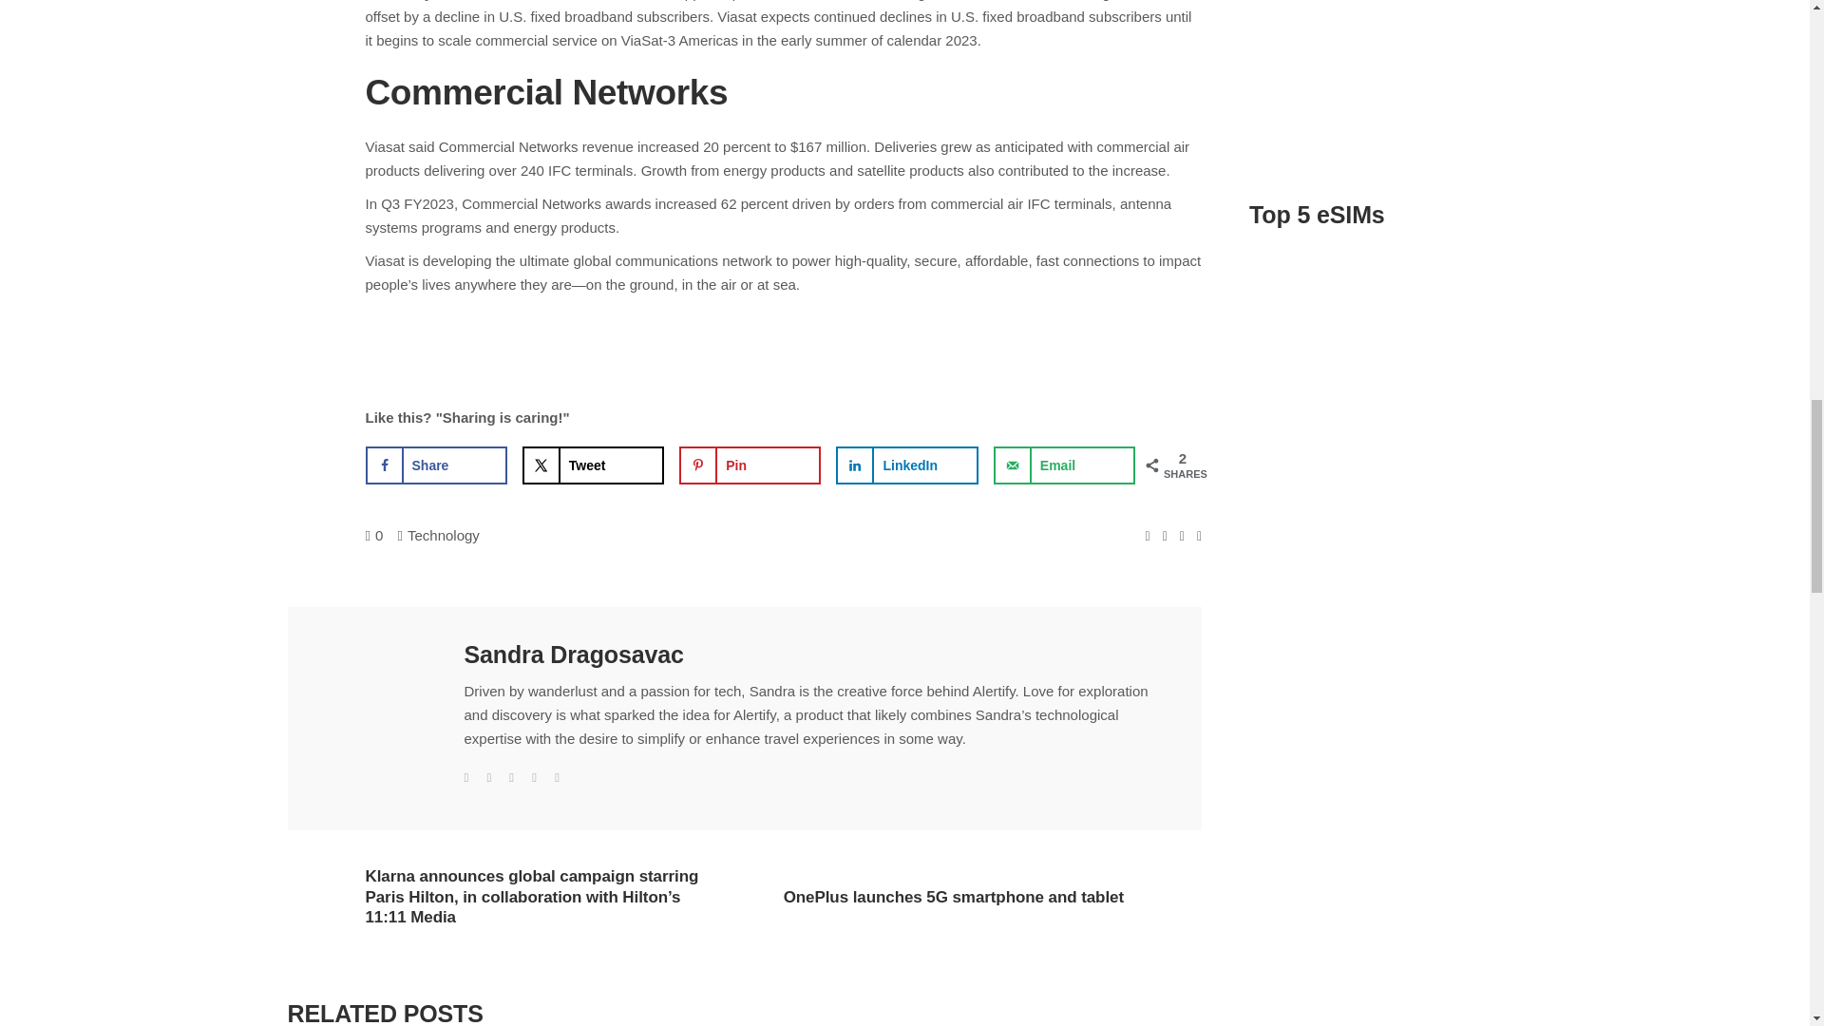  What do you see at coordinates (750, 465) in the screenshot?
I see `Save to Pinterest` at bounding box center [750, 465].